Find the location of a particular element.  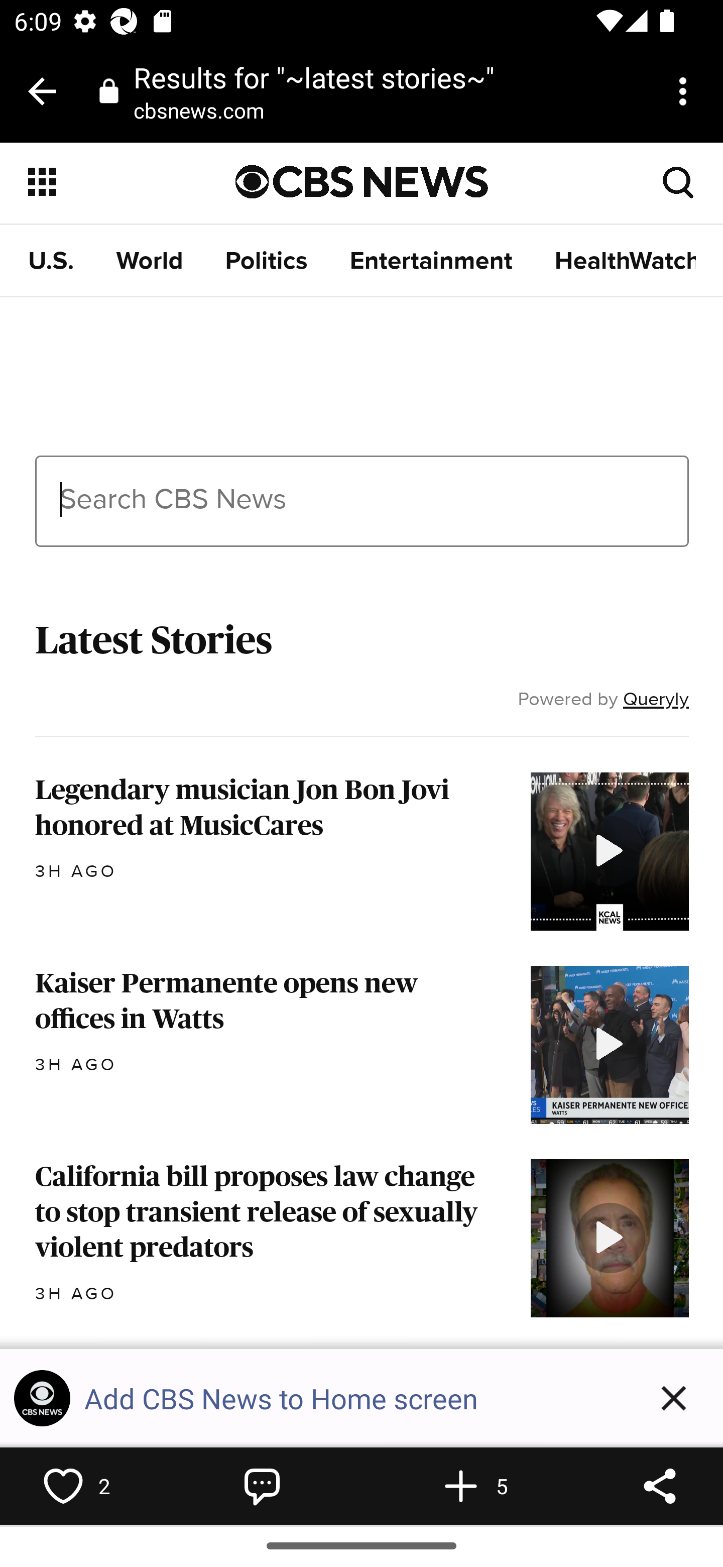

Go to CBS News National home page is located at coordinates (362, 182).